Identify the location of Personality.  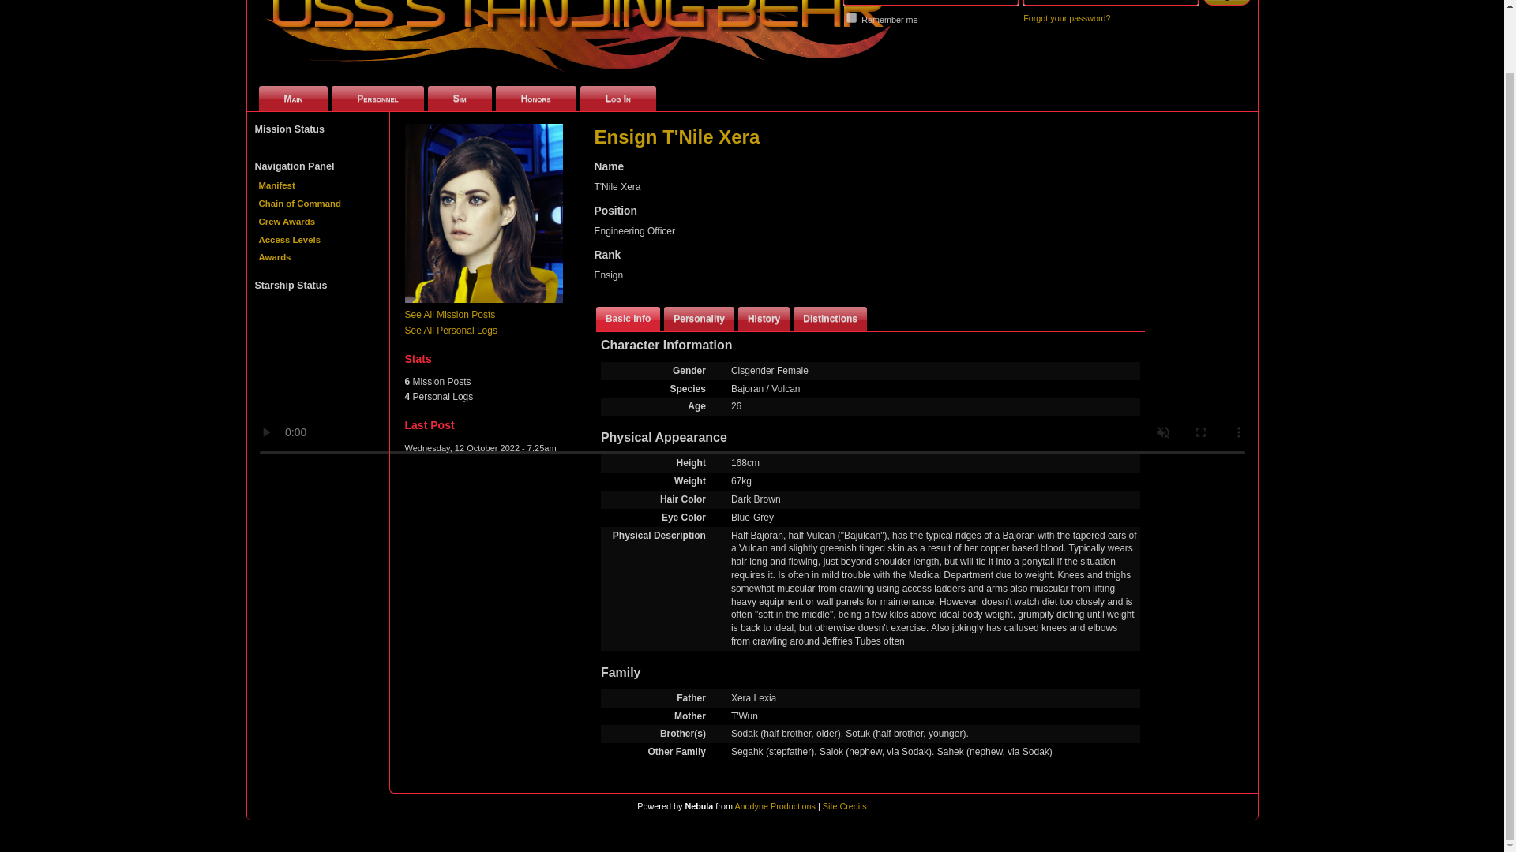
(698, 319).